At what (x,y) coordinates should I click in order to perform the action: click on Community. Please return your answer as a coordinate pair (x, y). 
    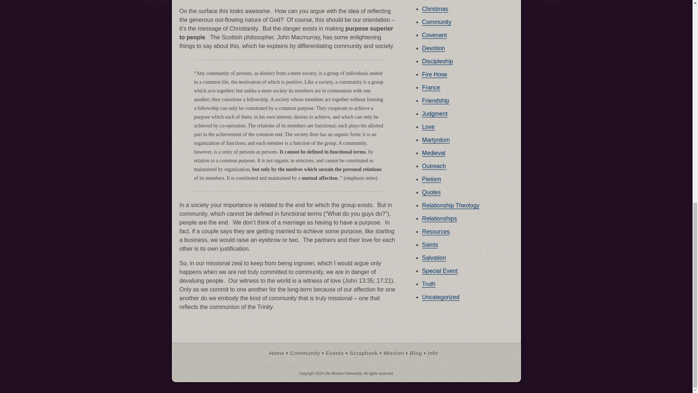
    Looking at the image, I should click on (437, 22).